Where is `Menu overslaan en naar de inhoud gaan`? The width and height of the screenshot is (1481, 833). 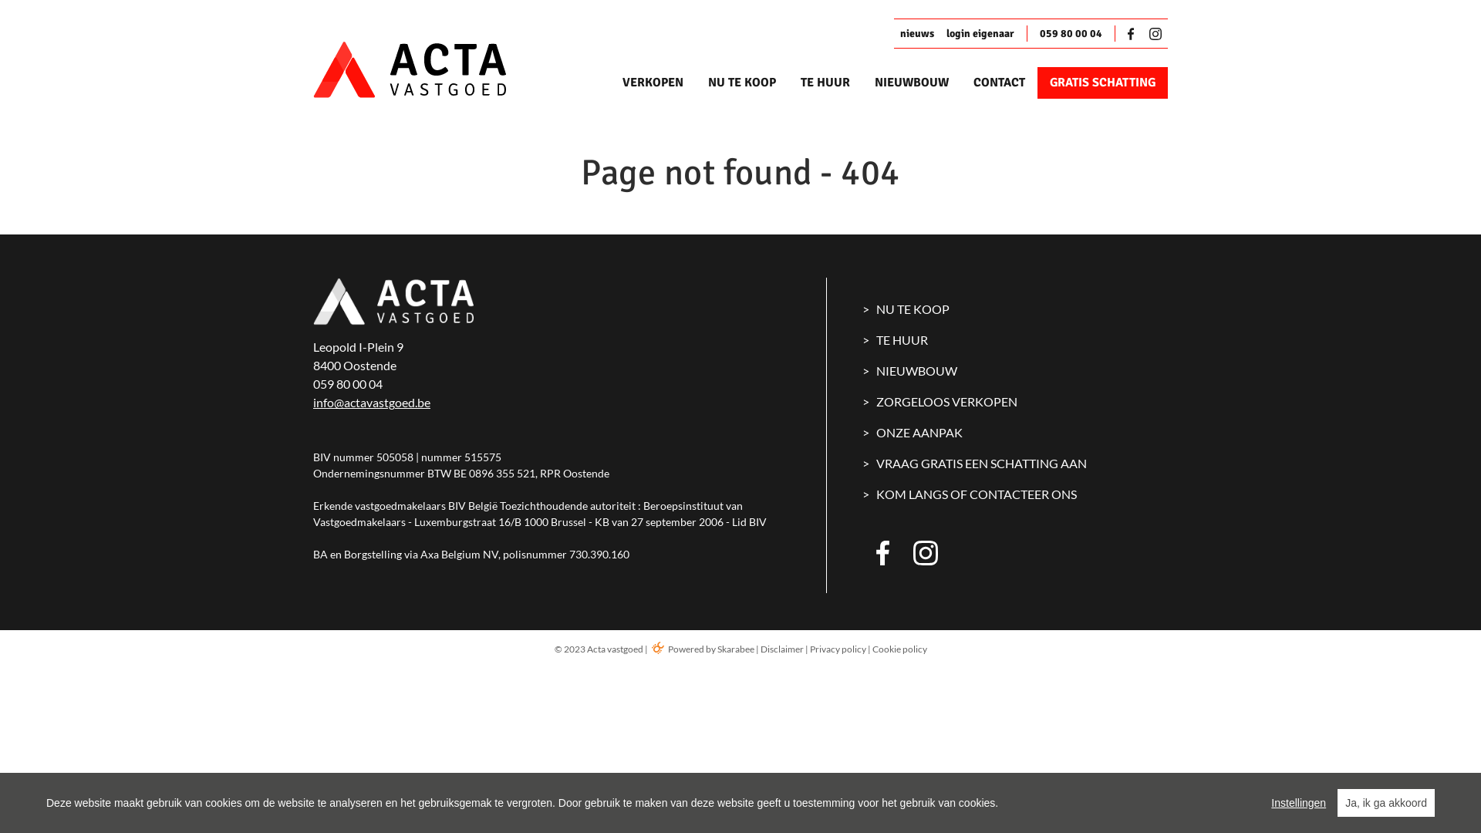 Menu overslaan en naar de inhoud gaan is located at coordinates (0, 0).